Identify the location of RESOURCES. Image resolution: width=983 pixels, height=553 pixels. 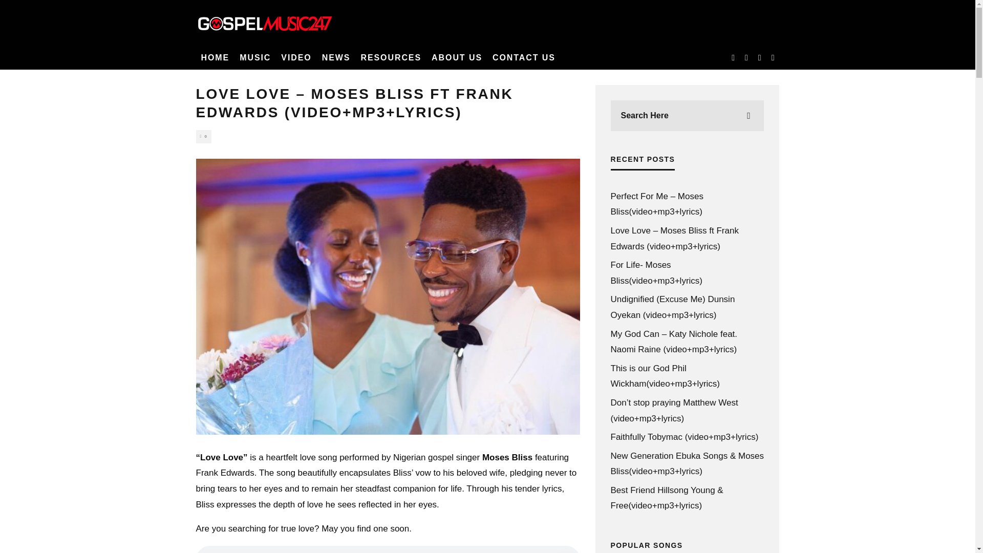
(391, 57).